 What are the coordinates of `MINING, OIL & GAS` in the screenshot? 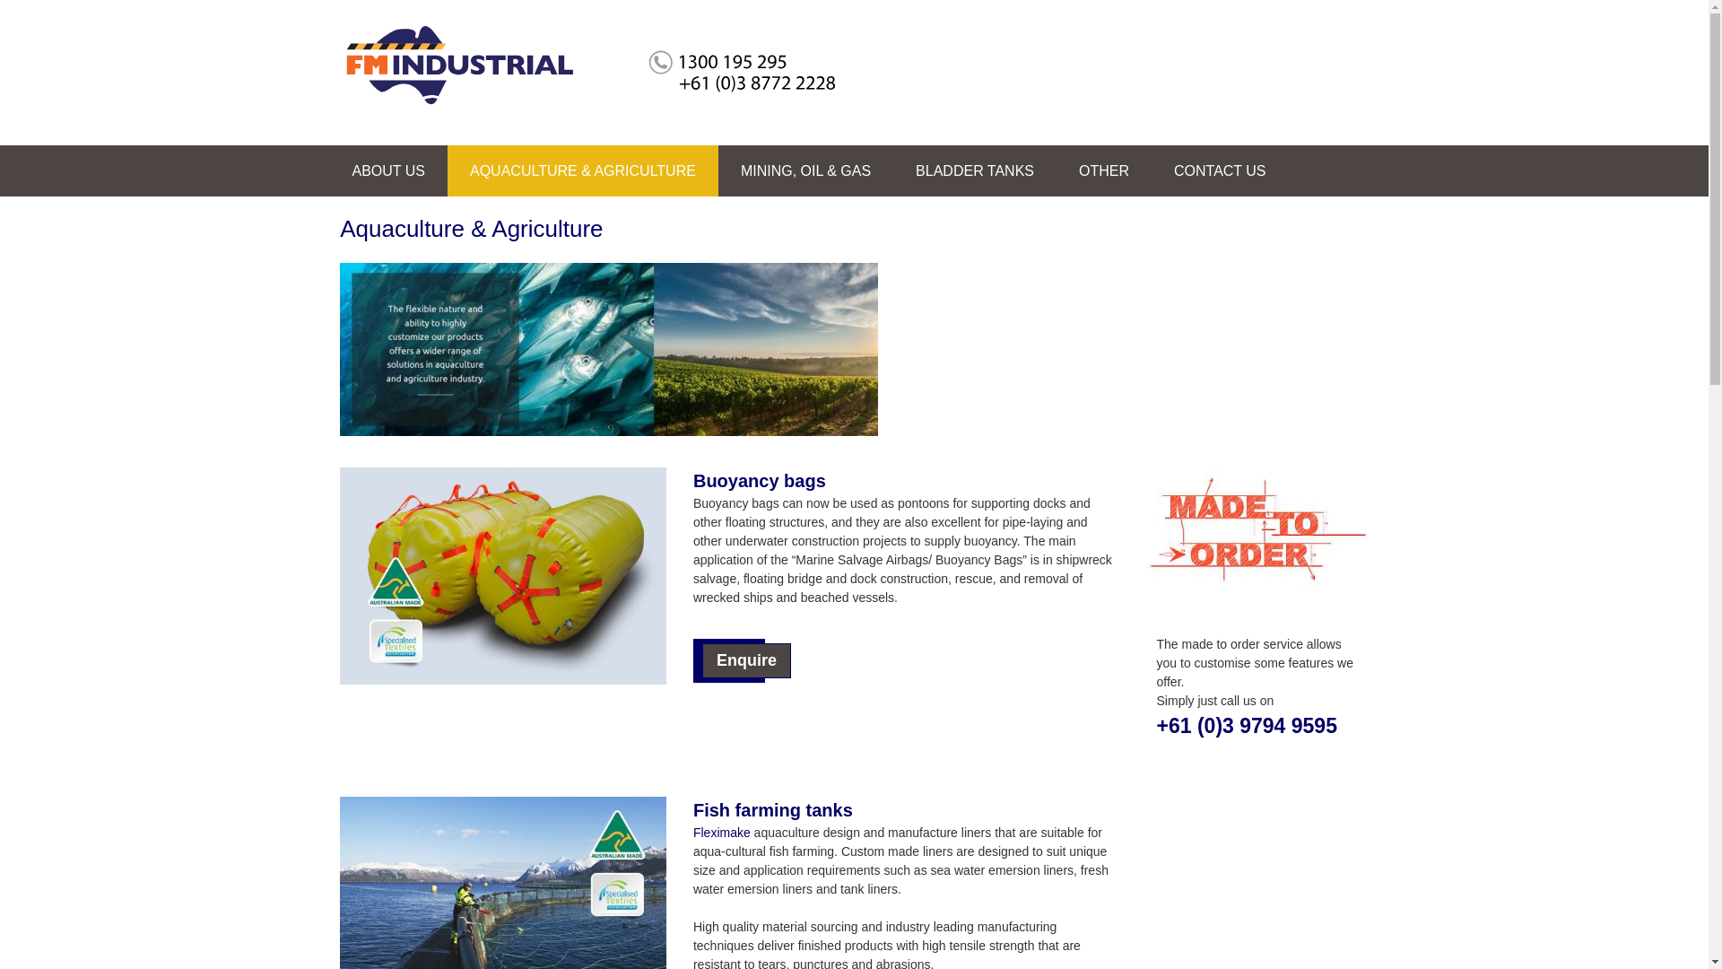 It's located at (805, 170).